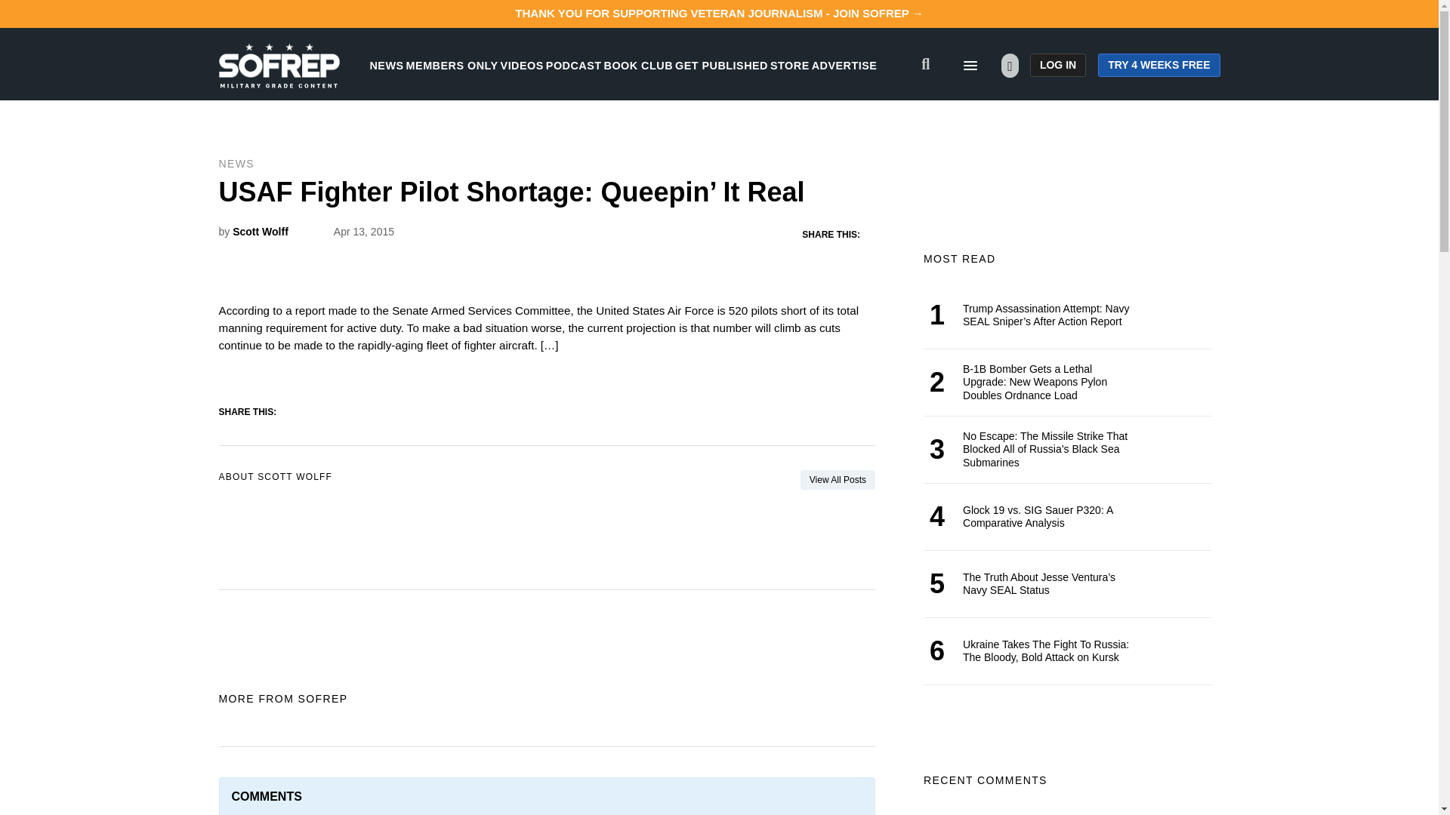 The height and width of the screenshot is (815, 1450). I want to click on STORE, so click(789, 65).